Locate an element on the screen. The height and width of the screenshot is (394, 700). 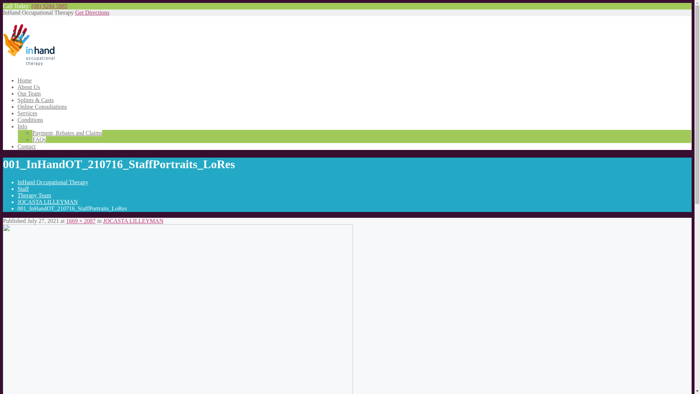
Home is located at coordinates (25, 80).